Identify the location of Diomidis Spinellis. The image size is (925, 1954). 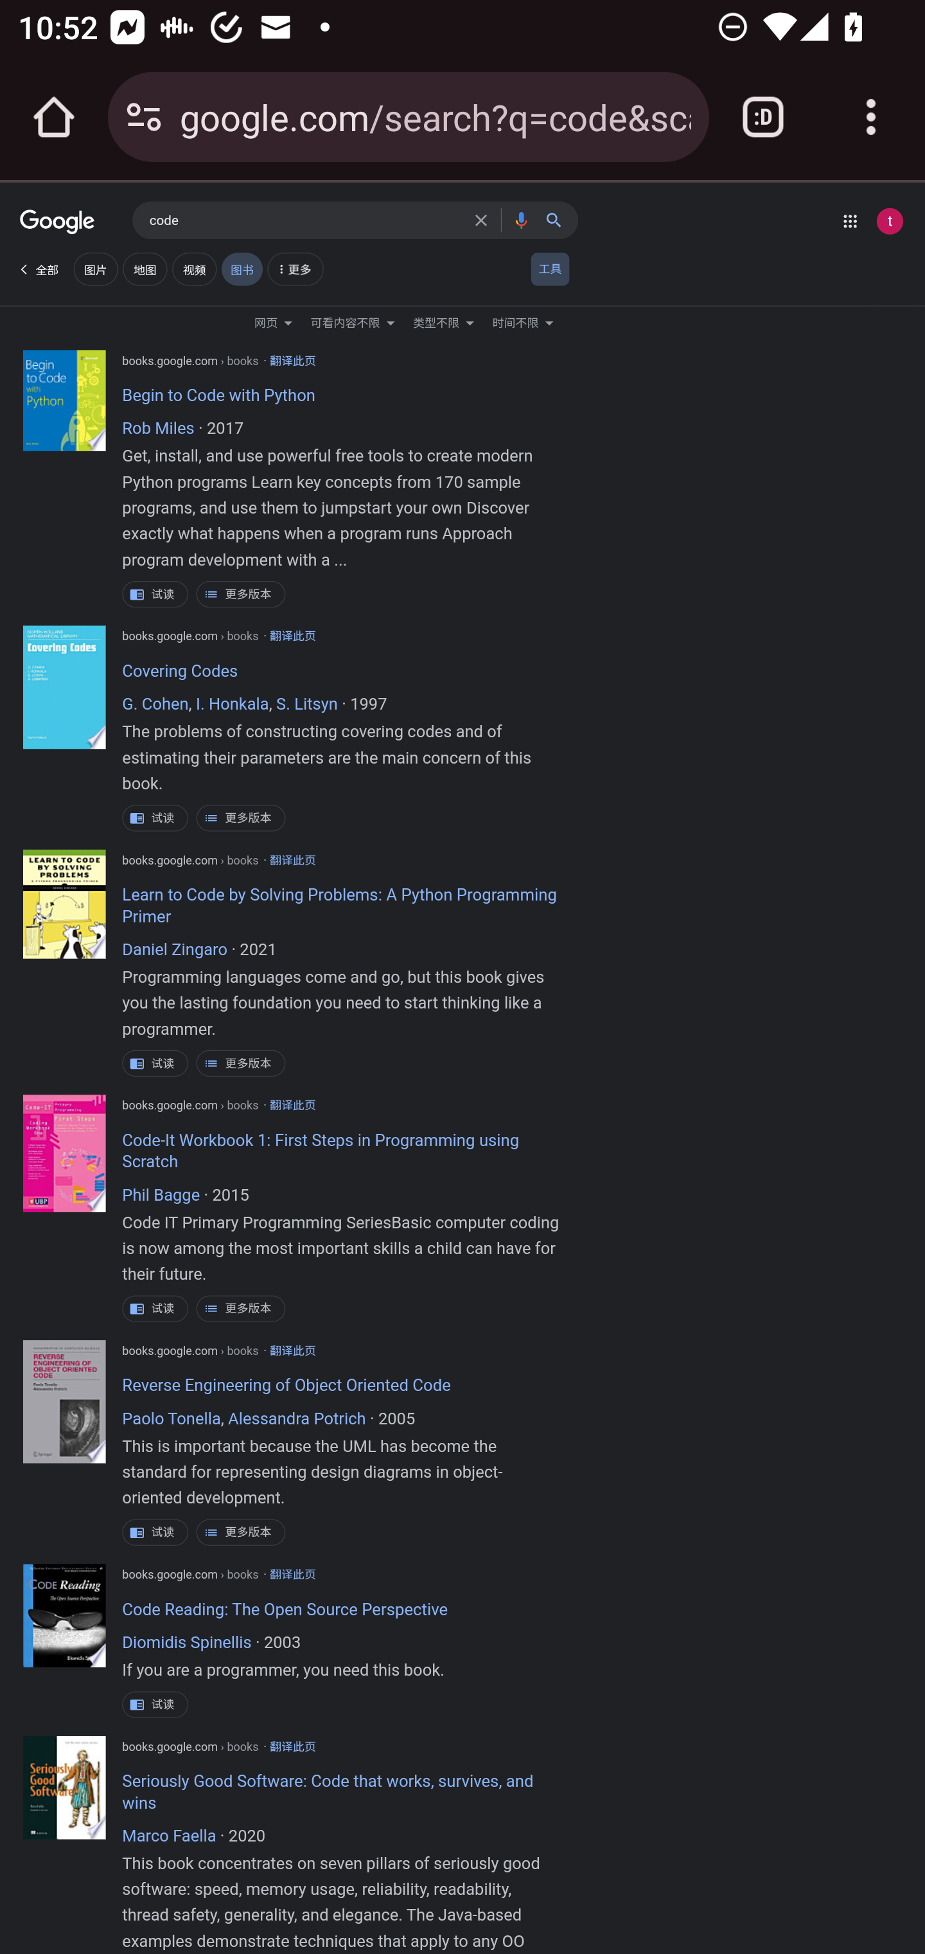
(186, 1644).